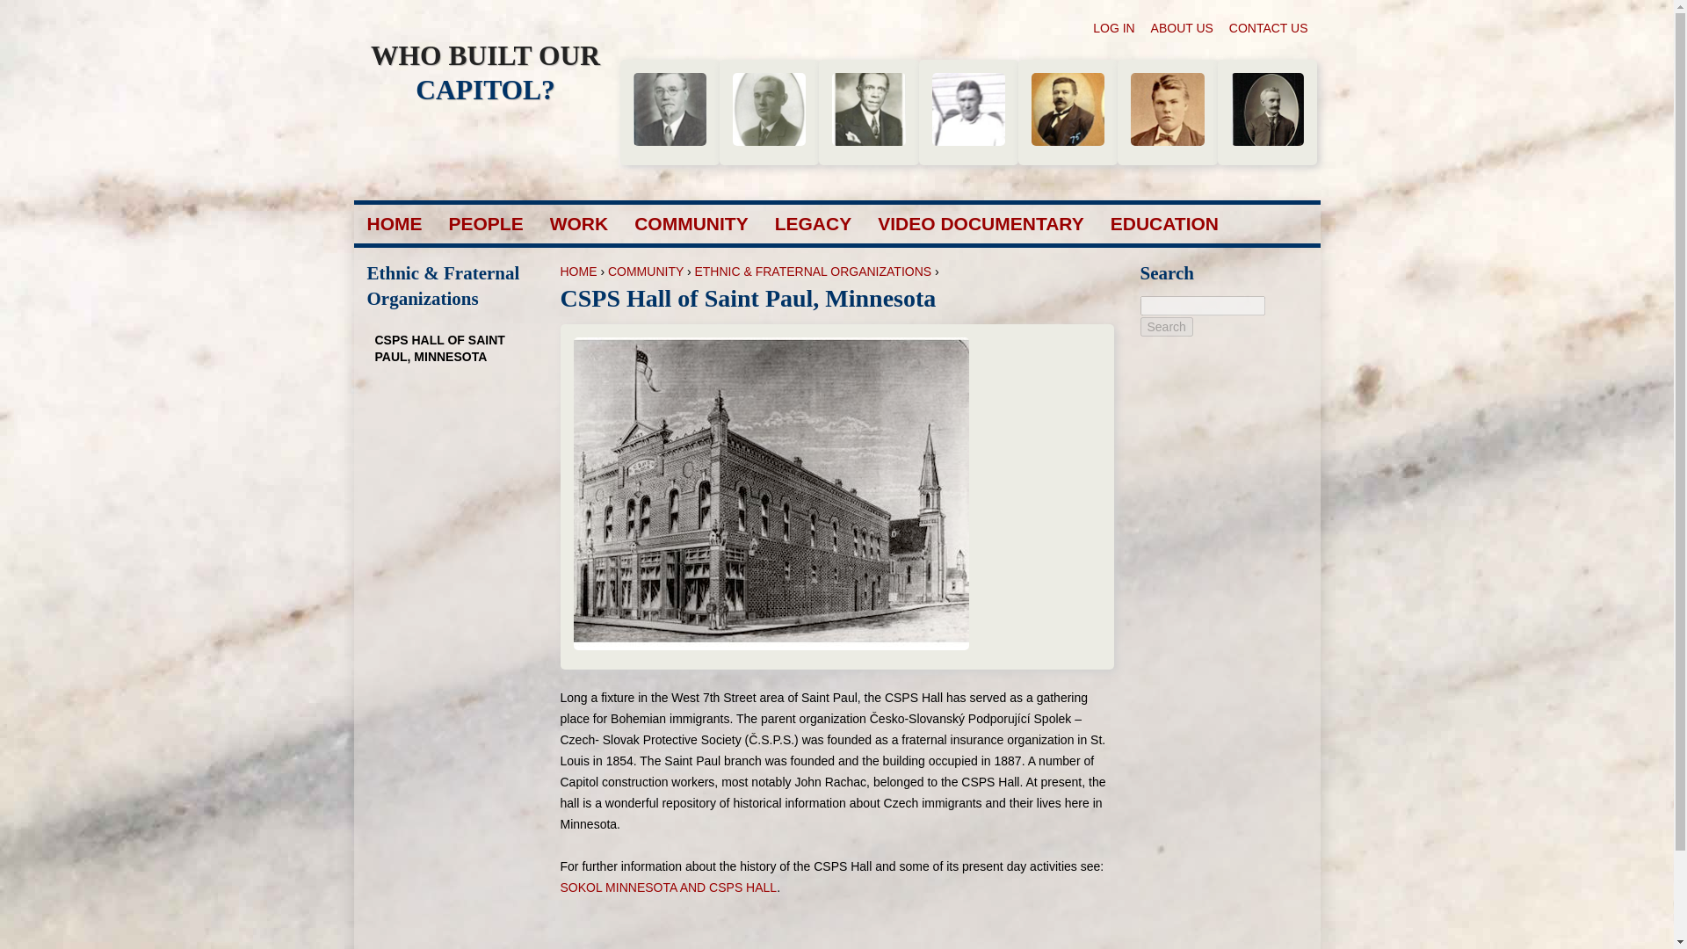 The image size is (1687, 949). Describe the element at coordinates (1068, 109) in the screenshot. I see `Portrait J. Rachac` at that location.